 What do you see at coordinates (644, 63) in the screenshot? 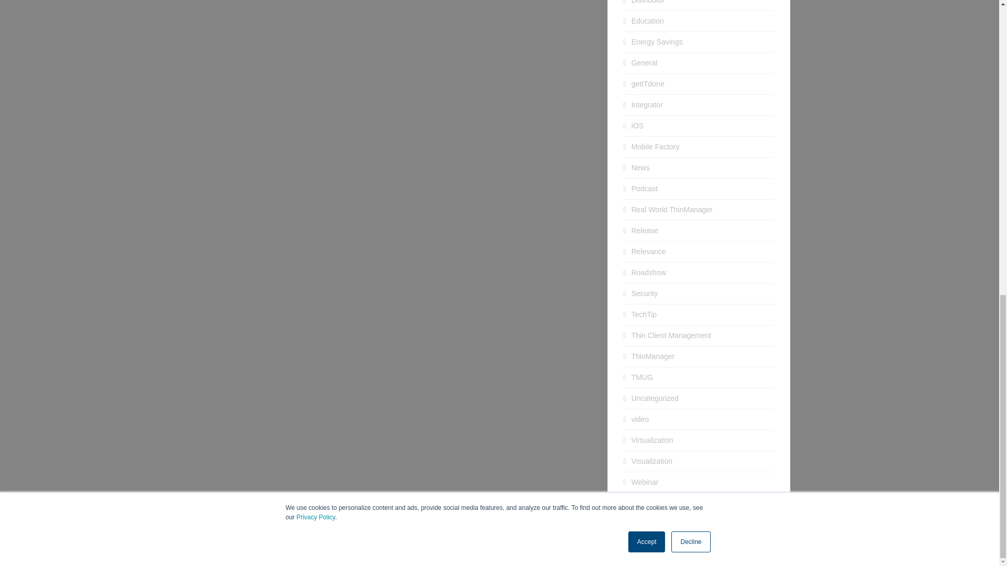
I see `General` at bounding box center [644, 63].